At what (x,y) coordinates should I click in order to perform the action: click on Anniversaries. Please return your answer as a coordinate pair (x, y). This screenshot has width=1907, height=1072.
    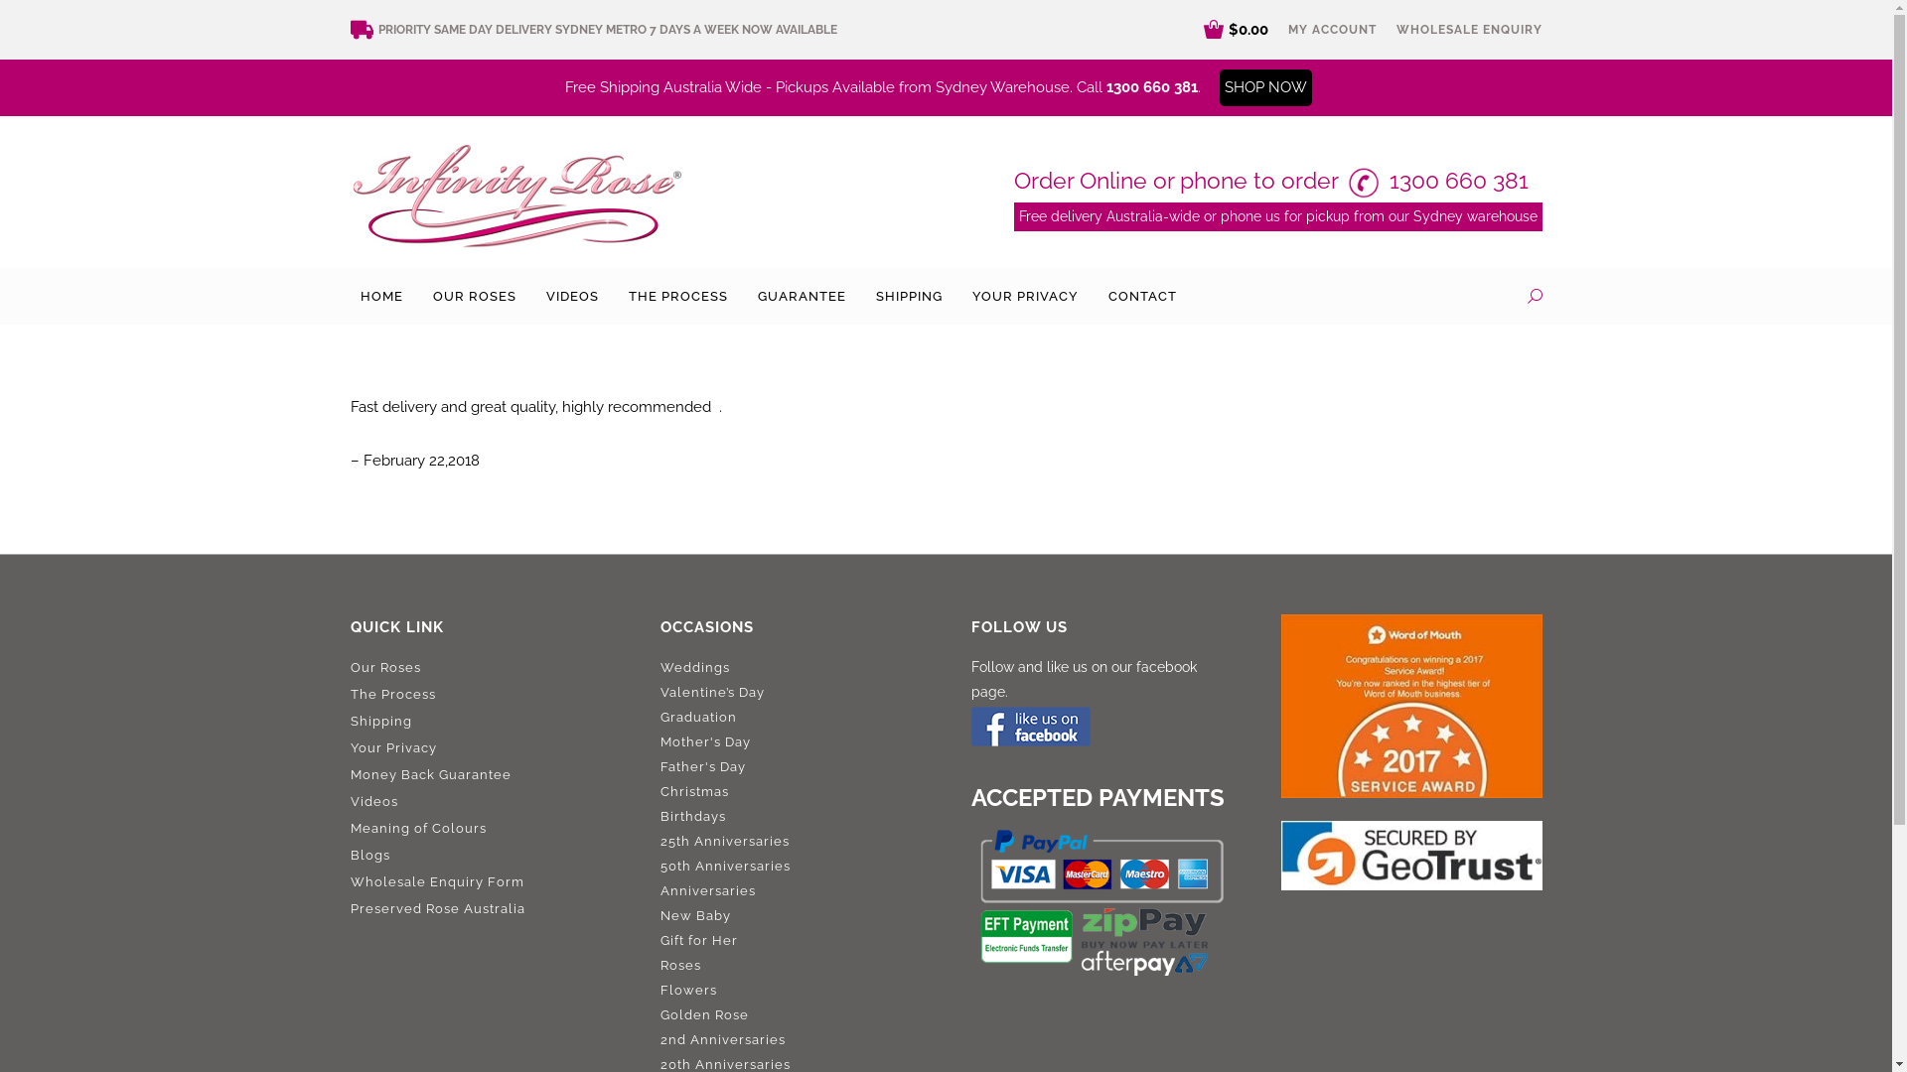
    Looking at the image, I should click on (708, 890).